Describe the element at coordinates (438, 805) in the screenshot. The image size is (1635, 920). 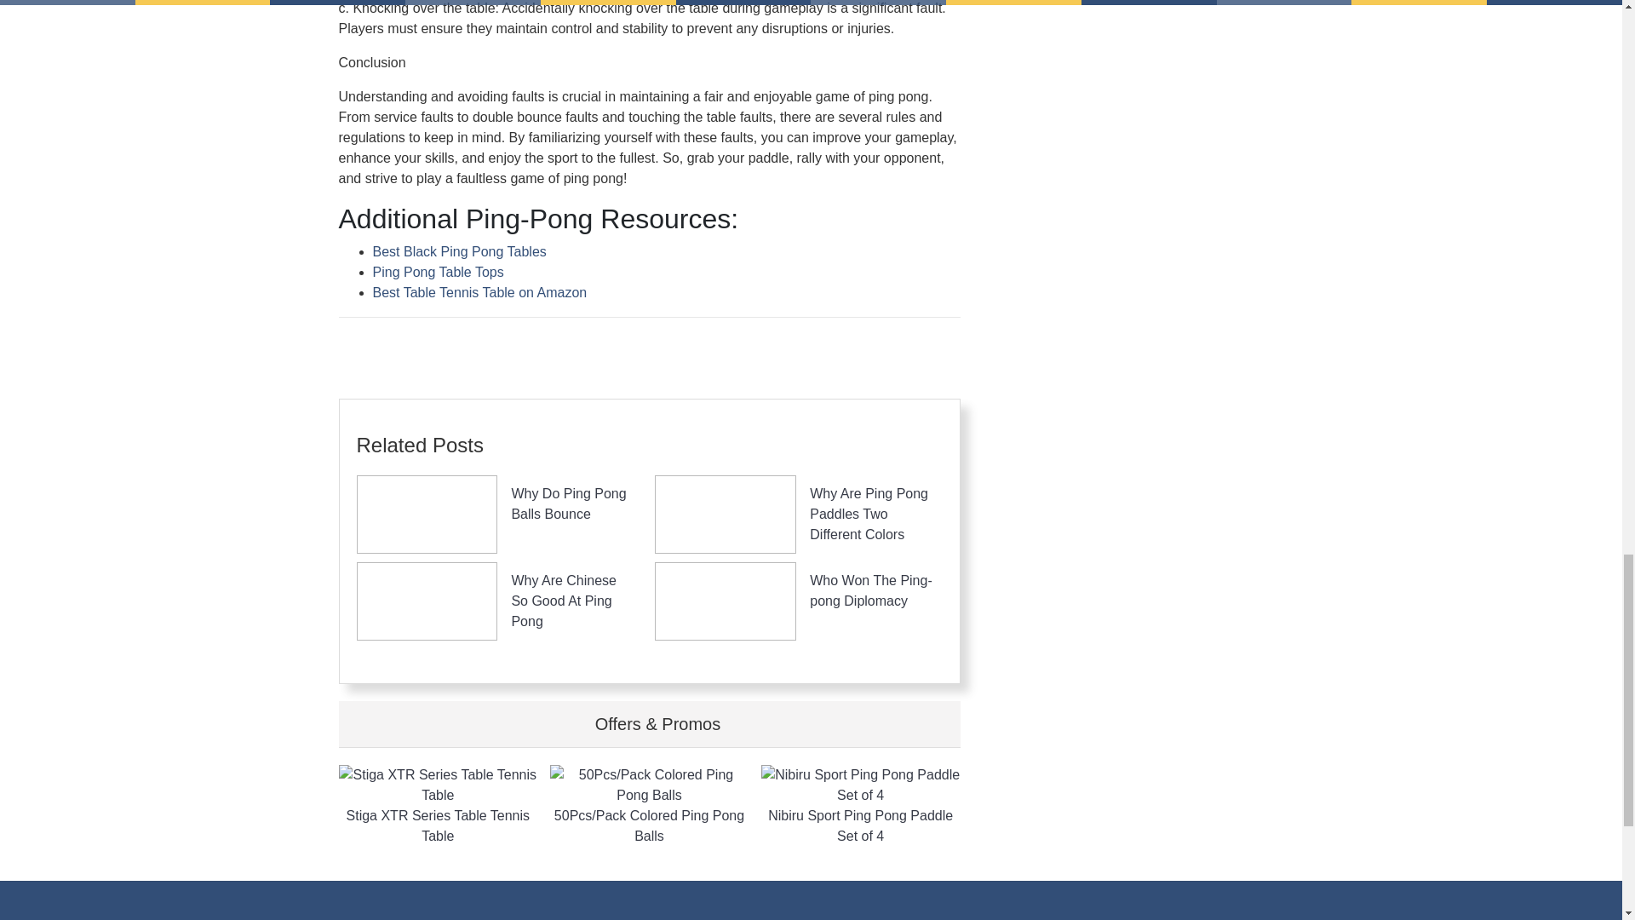
I see `Stiga XTR Series Table Tennis Table` at that location.